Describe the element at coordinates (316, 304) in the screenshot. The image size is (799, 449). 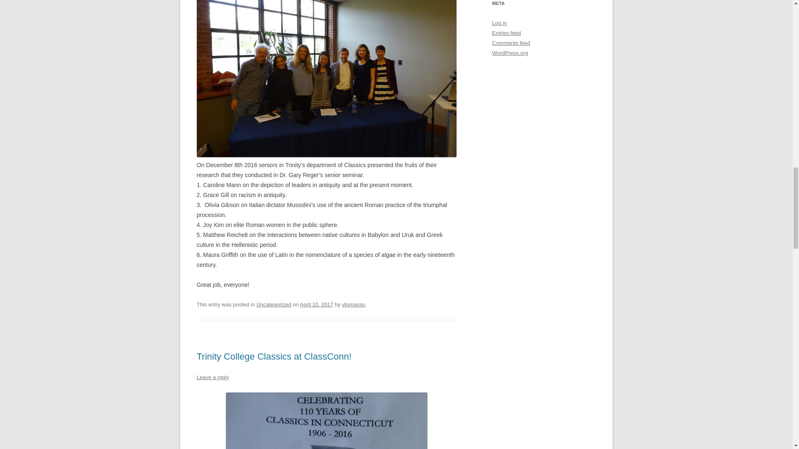
I see `3:08 am` at that location.